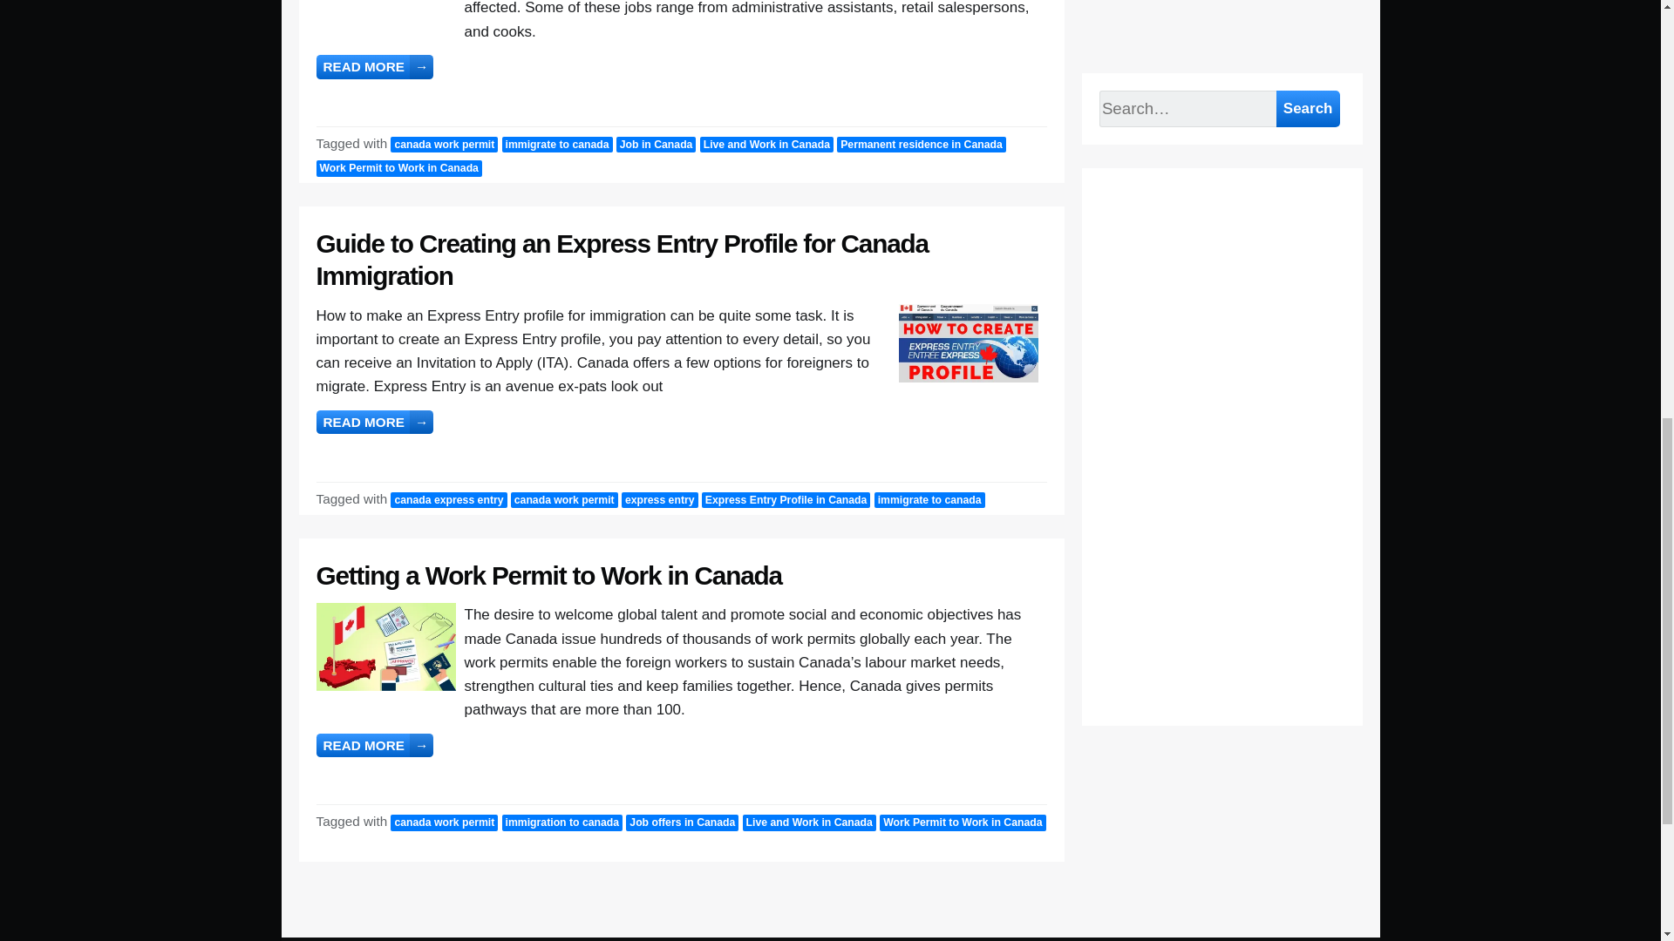  What do you see at coordinates (929, 500) in the screenshot?
I see `immigrate to canada` at bounding box center [929, 500].